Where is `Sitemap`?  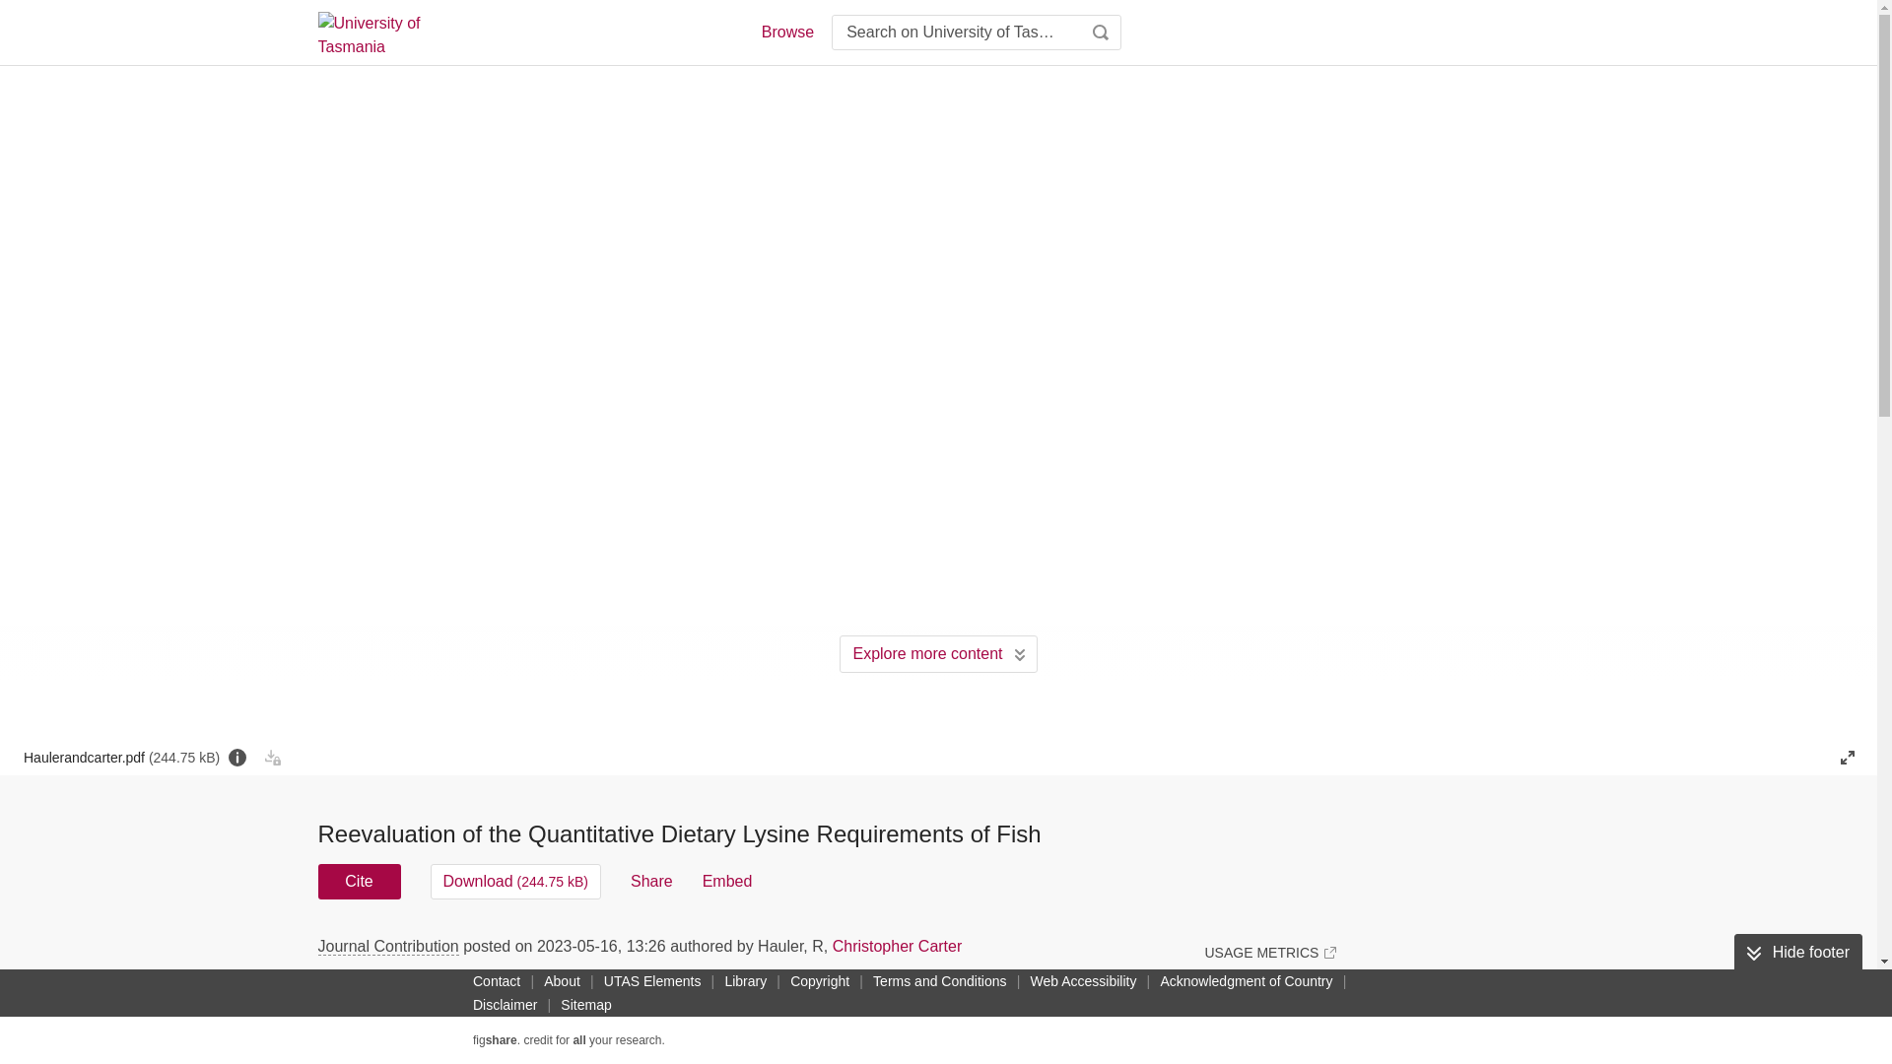 Sitemap is located at coordinates (585, 1005).